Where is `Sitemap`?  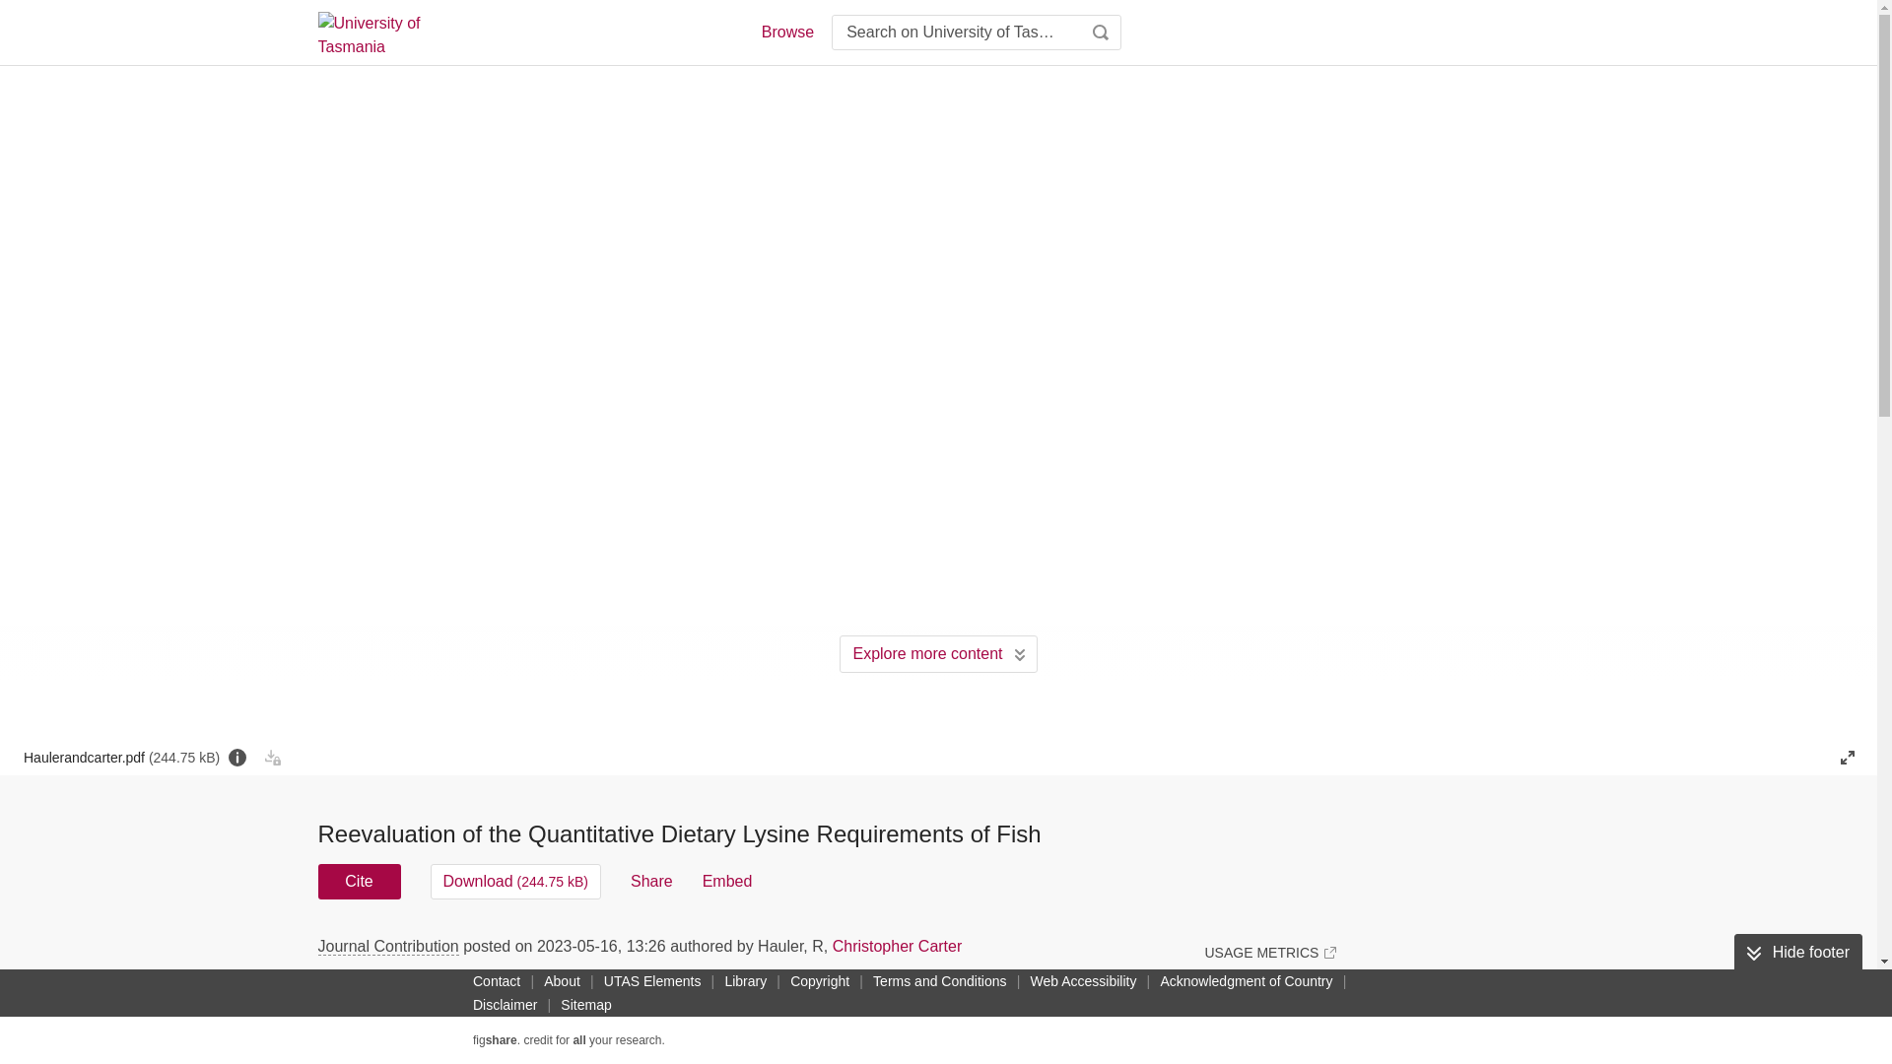 Sitemap is located at coordinates (585, 1005).